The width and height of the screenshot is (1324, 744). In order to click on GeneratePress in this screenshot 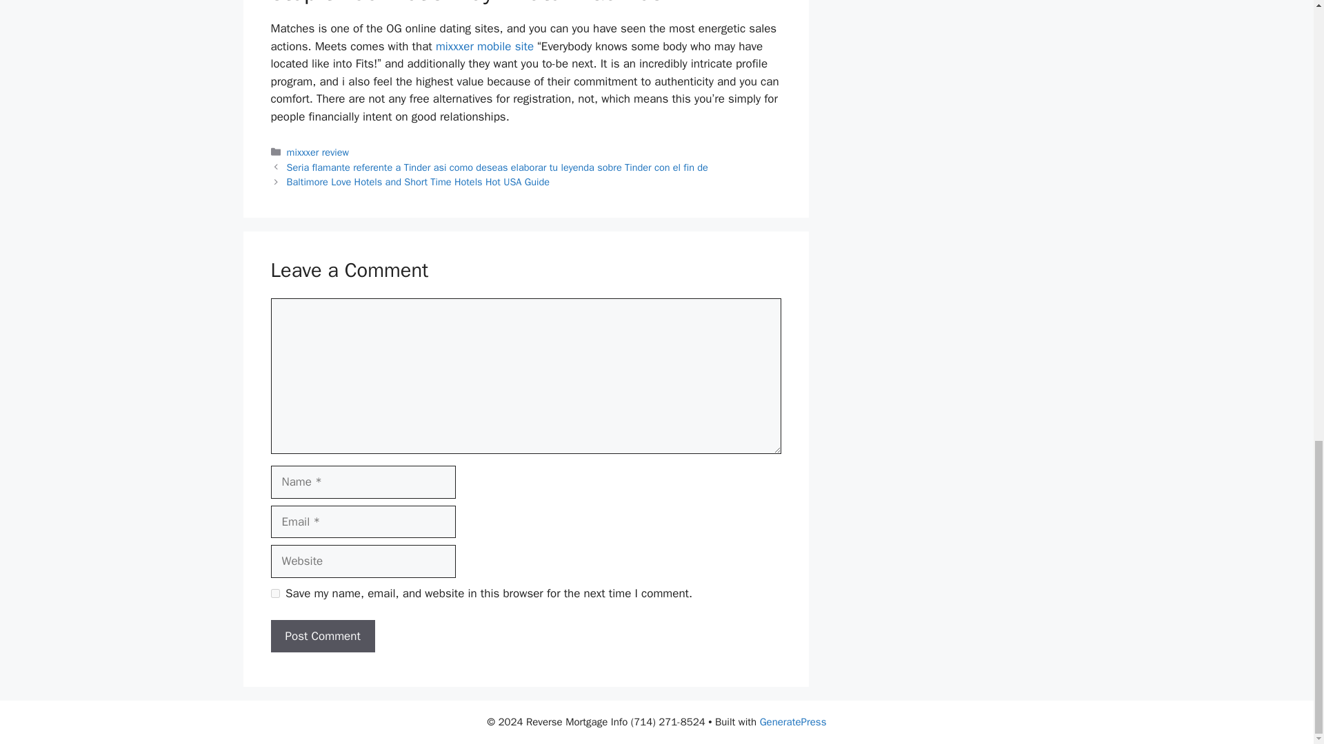, I will do `click(793, 722)`.